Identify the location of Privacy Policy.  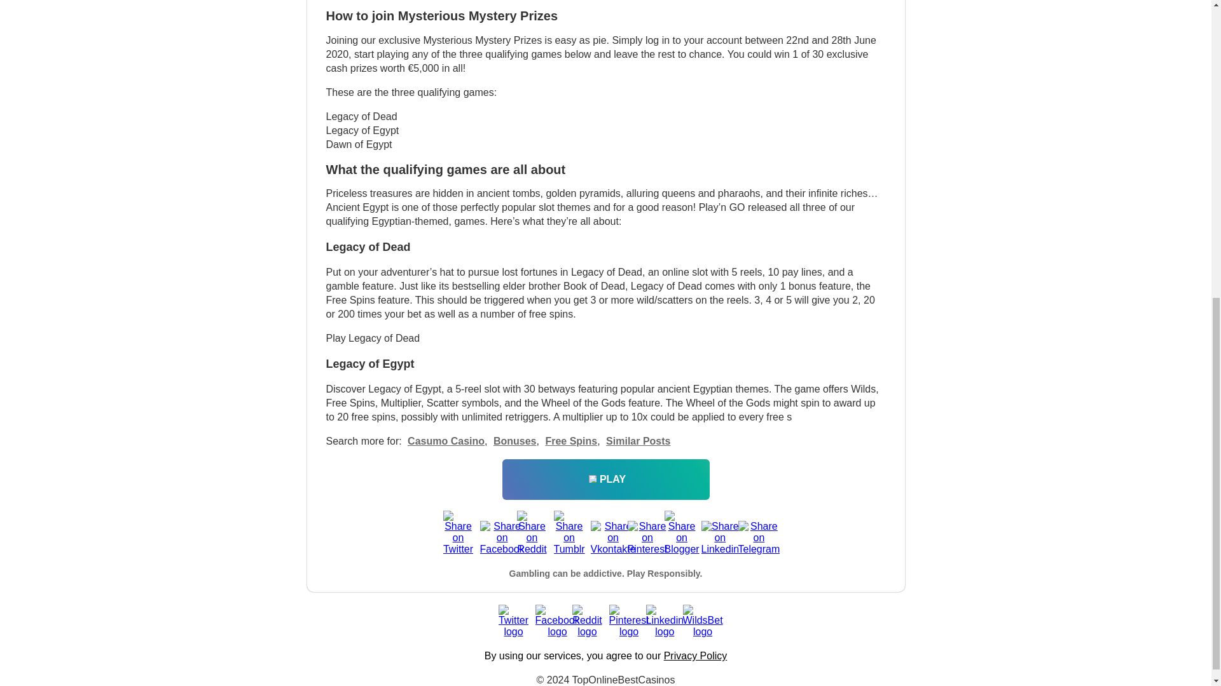
(696, 656).